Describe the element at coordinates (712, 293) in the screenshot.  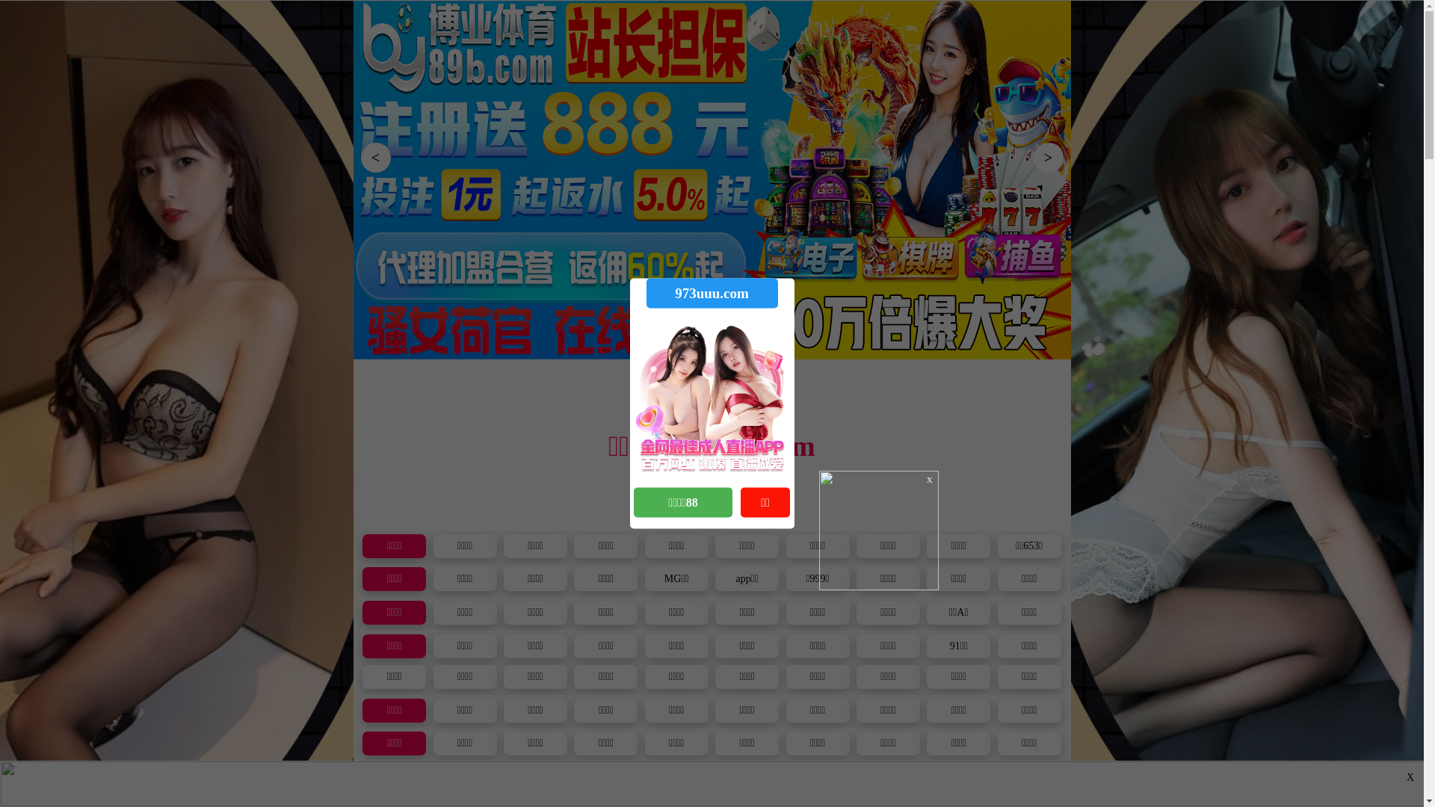
I see `973uuu.com` at that location.